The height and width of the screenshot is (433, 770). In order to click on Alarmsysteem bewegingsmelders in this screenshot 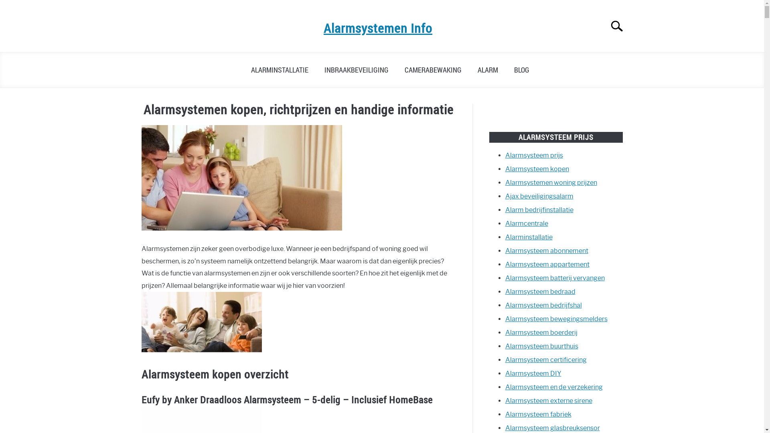, I will do `click(557, 319)`.